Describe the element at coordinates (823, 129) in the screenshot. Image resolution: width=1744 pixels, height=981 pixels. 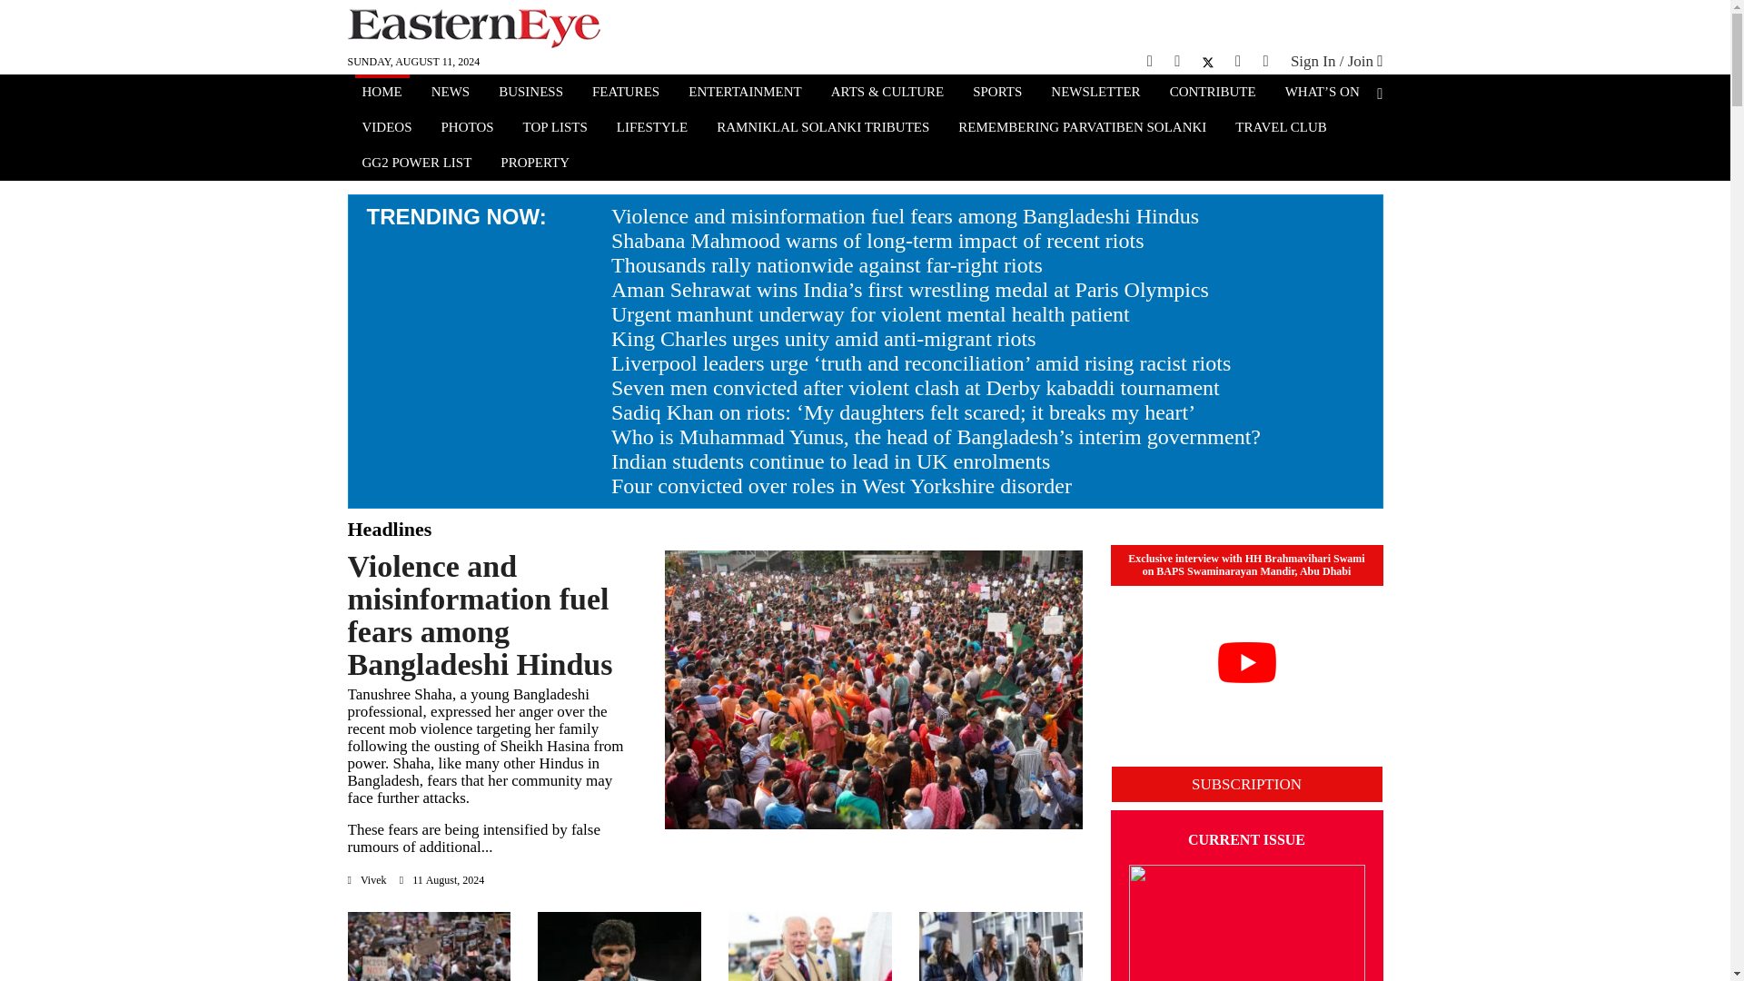
I see `RAMNIKLAL SOLANKI TRIBUTES` at that location.